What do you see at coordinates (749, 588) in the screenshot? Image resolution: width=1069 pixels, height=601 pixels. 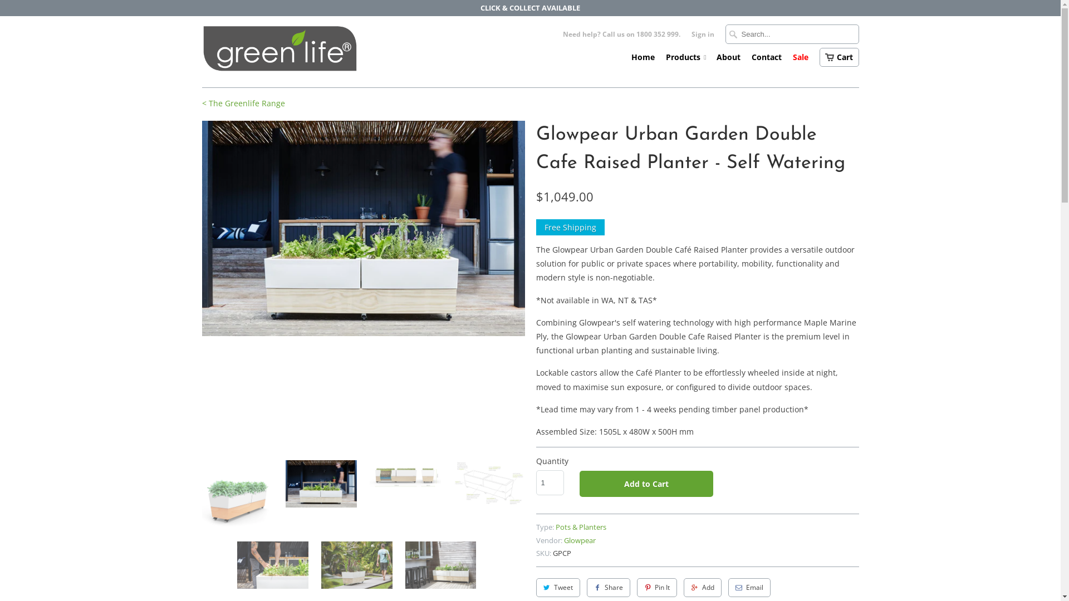 I see `Email` at bounding box center [749, 588].